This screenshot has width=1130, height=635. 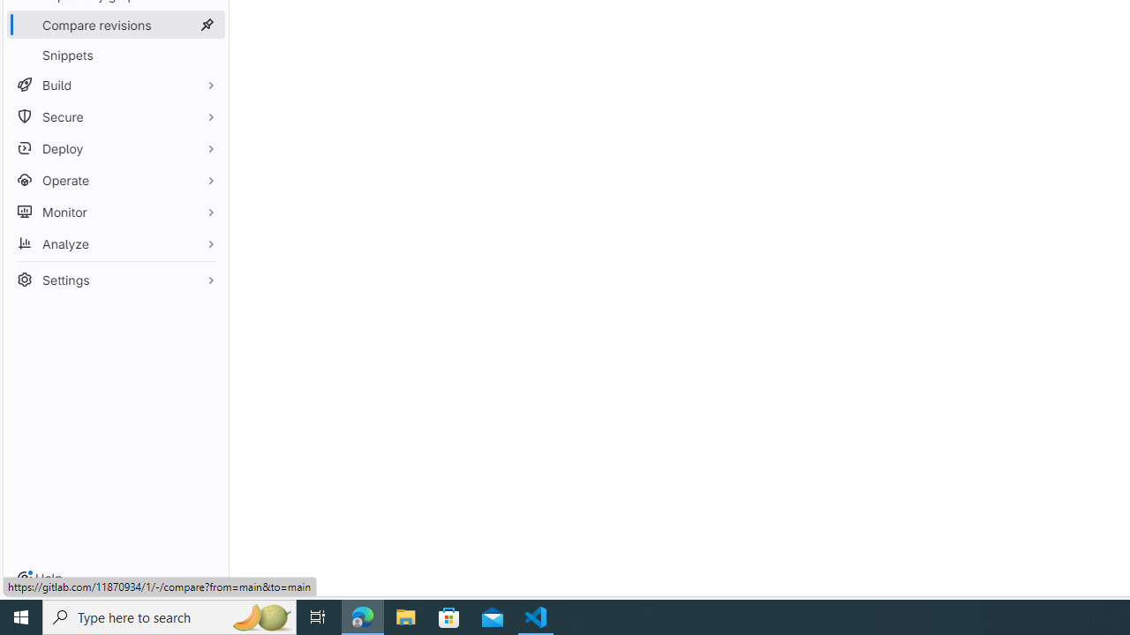 I want to click on Analyze, so click(x=115, y=243).